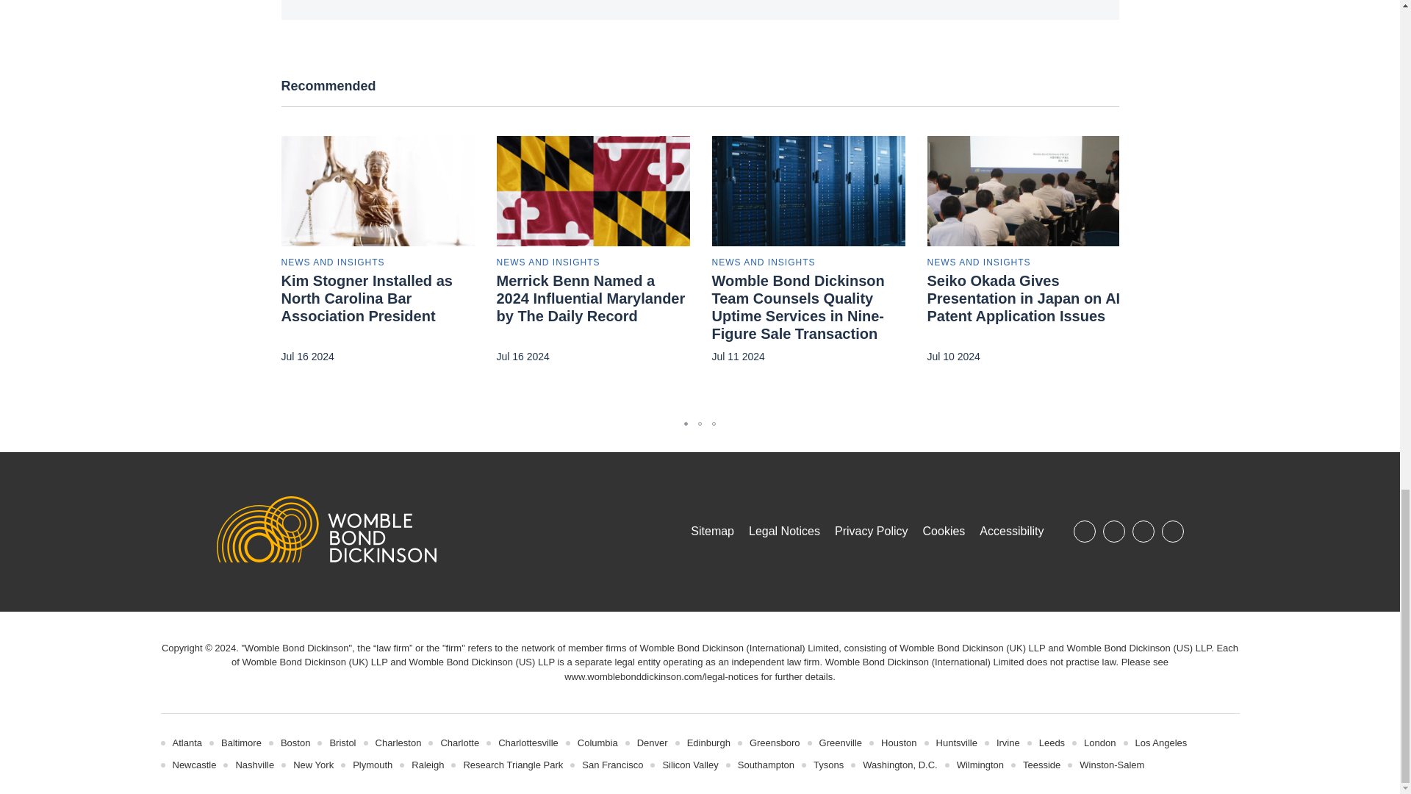 This screenshot has width=1411, height=794. Describe the element at coordinates (653, 743) in the screenshot. I see `Denver, CO, US` at that location.